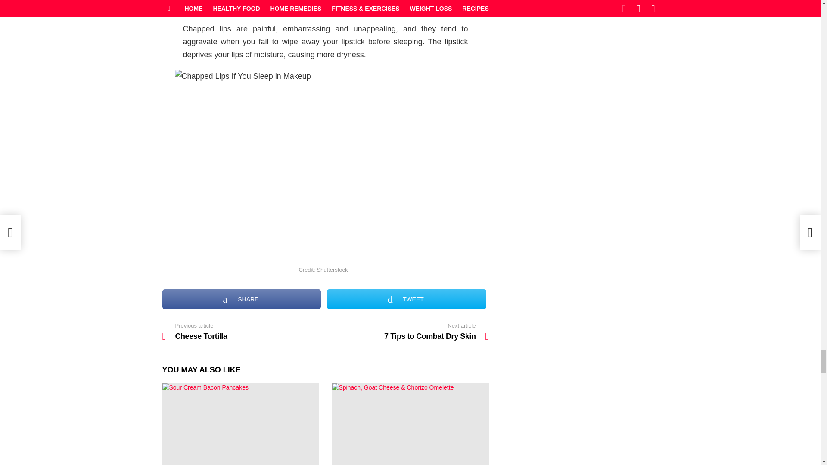 This screenshot has height=465, width=827. I want to click on Bacon Pancakes, so click(240, 424).